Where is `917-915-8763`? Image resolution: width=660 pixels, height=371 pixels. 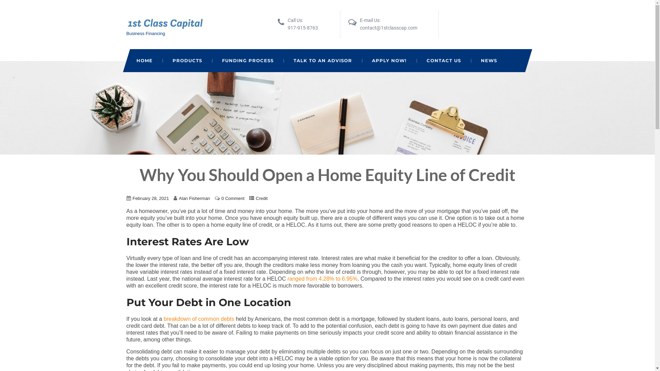
917-915-8763 is located at coordinates (302, 28).